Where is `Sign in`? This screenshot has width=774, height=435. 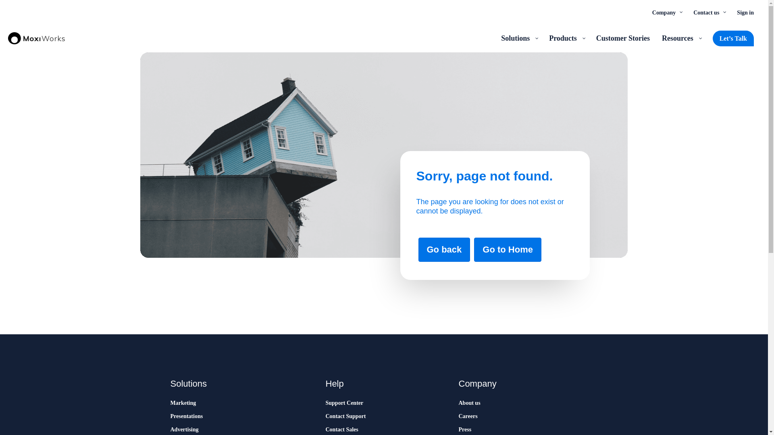 Sign in is located at coordinates (745, 12).